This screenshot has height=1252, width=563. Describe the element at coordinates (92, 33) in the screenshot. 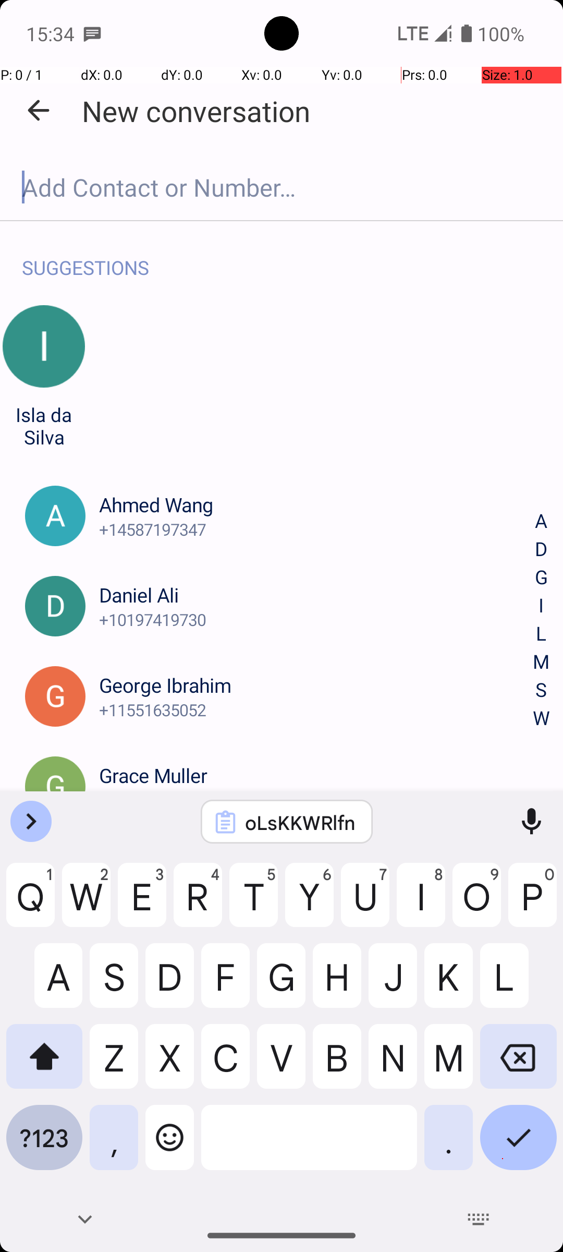

I see `SMS Messenger notification: Isla da Silva` at that location.